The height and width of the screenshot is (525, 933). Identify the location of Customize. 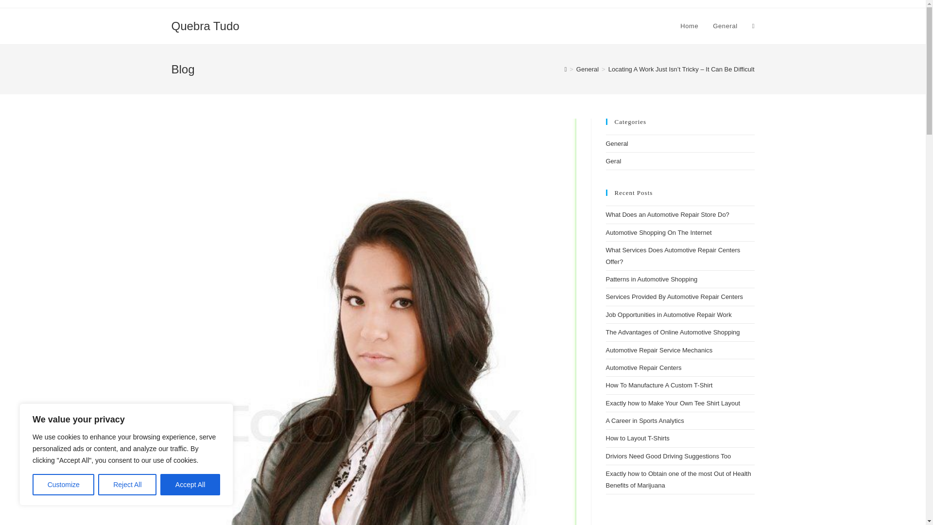
(63, 485).